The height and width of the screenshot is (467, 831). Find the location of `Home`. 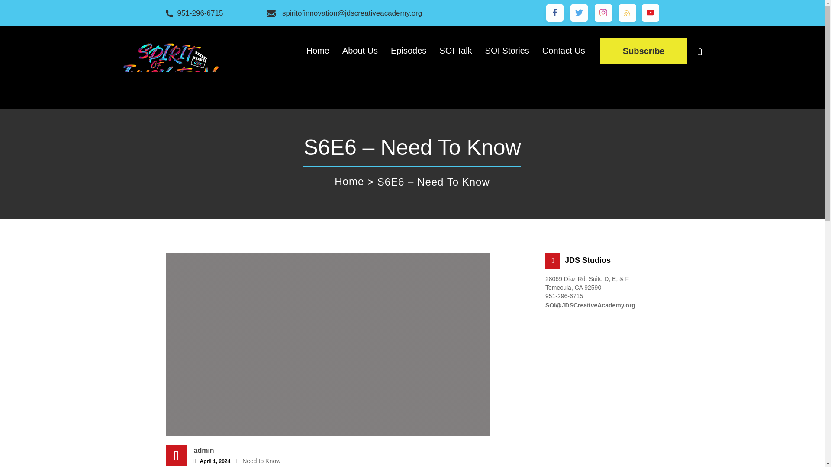

Home is located at coordinates (317, 51).